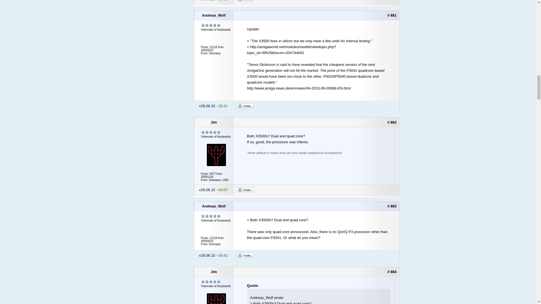 The image size is (541, 304). What do you see at coordinates (392, 122) in the screenshot?
I see `Show alone this post...` at bounding box center [392, 122].